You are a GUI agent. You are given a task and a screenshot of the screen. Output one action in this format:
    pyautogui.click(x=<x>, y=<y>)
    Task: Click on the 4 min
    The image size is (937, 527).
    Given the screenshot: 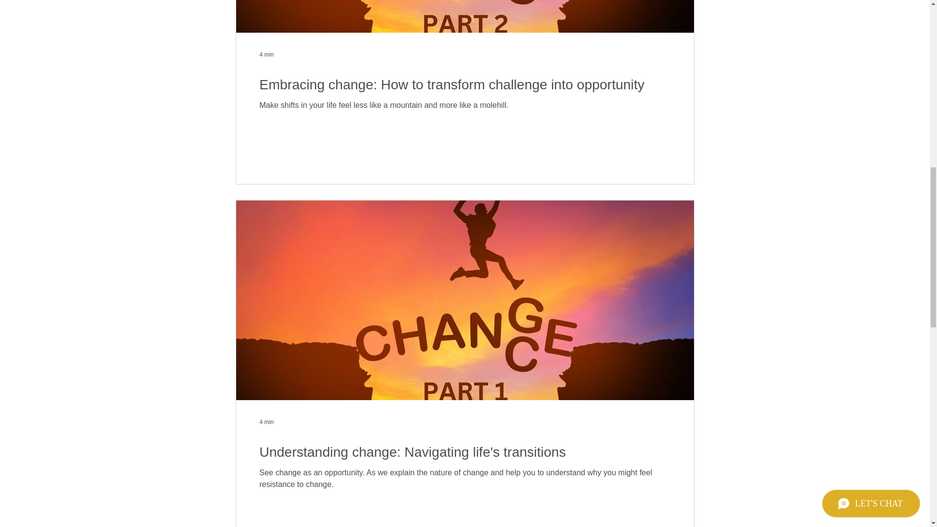 What is the action you would take?
    pyautogui.click(x=266, y=422)
    